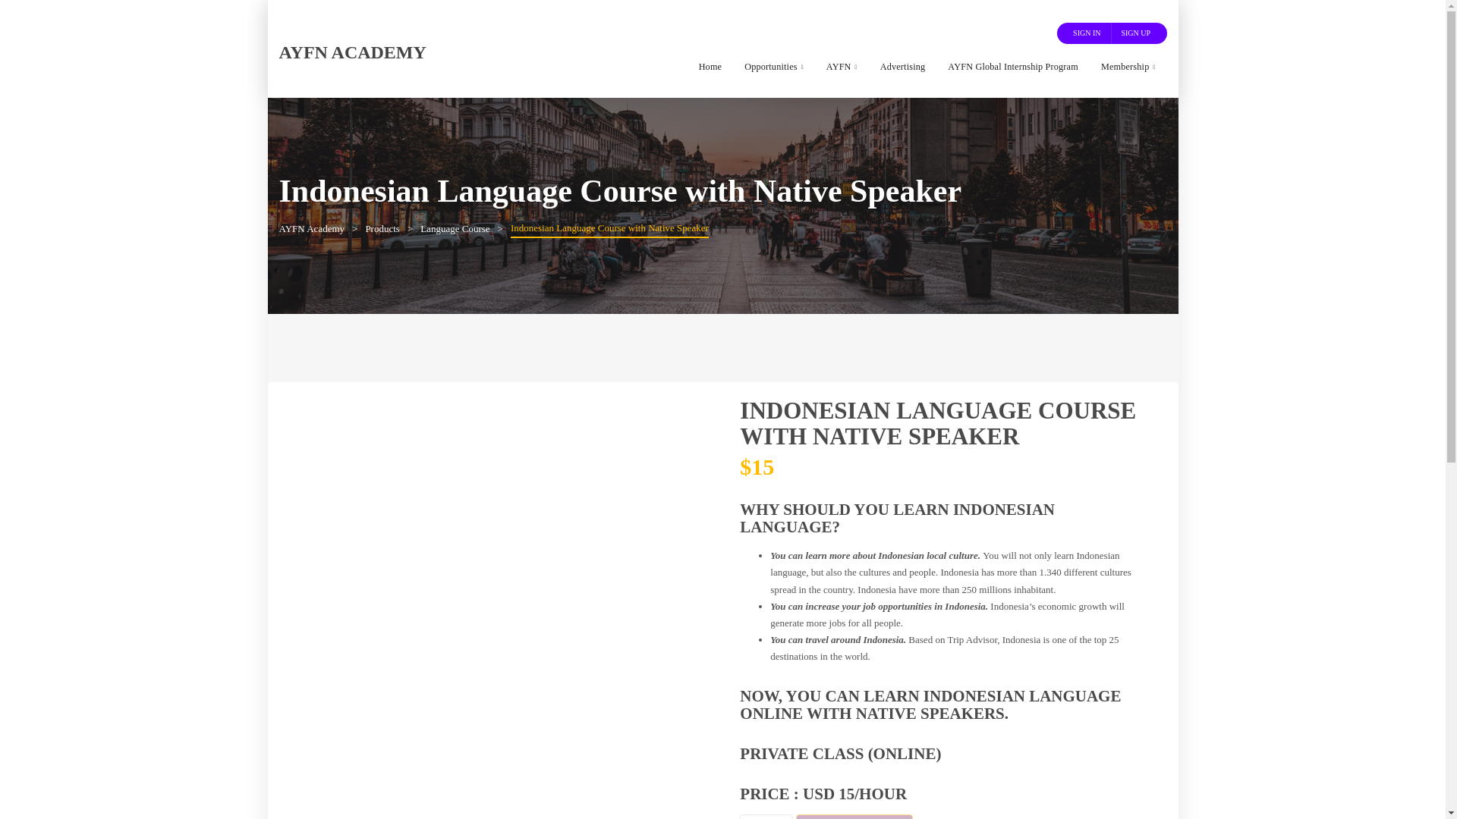 This screenshot has width=1457, height=819. I want to click on Go to AYFN Academy., so click(313, 227).